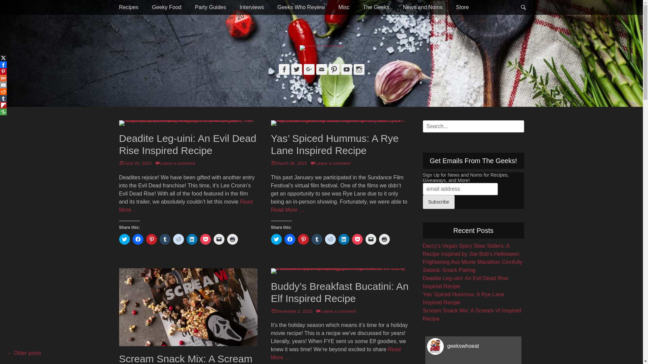 This screenshot has height=364, width=648. What do you see at coordinates (335, 311) in the screenshot?
I see `Leave a comment` at bounding box center [335, 311].